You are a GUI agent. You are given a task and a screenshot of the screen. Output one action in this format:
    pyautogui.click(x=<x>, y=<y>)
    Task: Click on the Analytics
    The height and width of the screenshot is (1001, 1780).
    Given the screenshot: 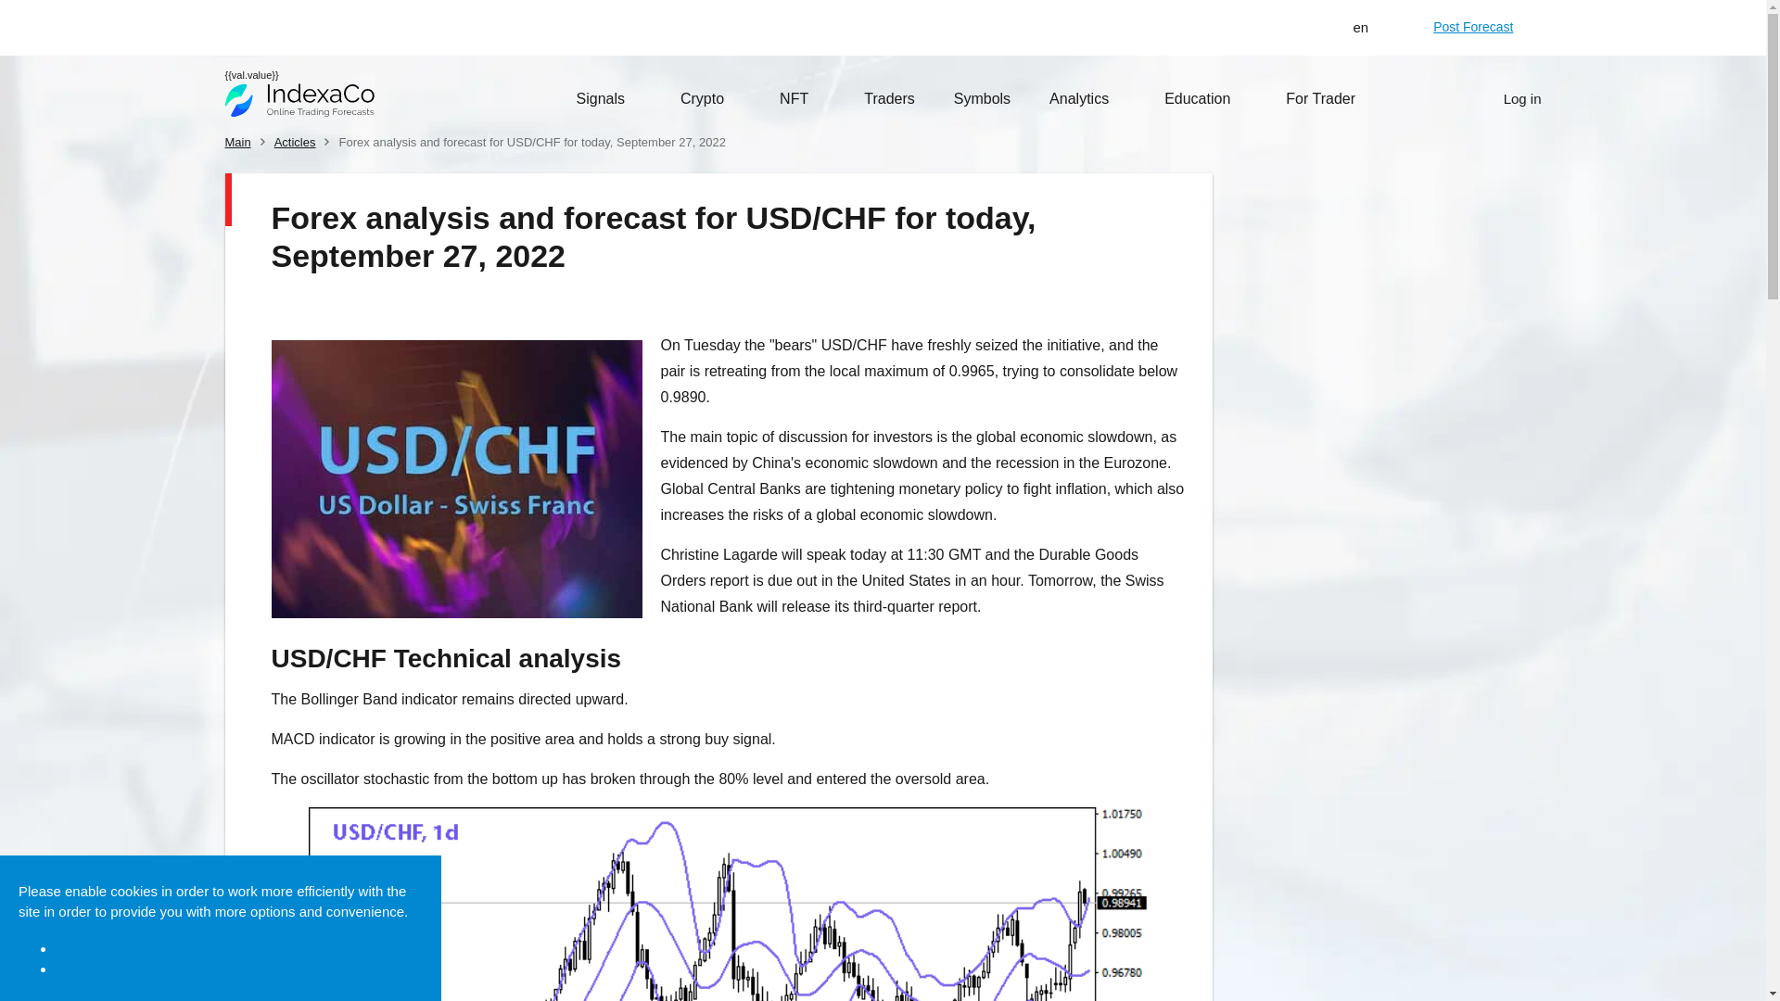 What is the action you would take?
    pyautogui.click(x=1087, y=98)
    